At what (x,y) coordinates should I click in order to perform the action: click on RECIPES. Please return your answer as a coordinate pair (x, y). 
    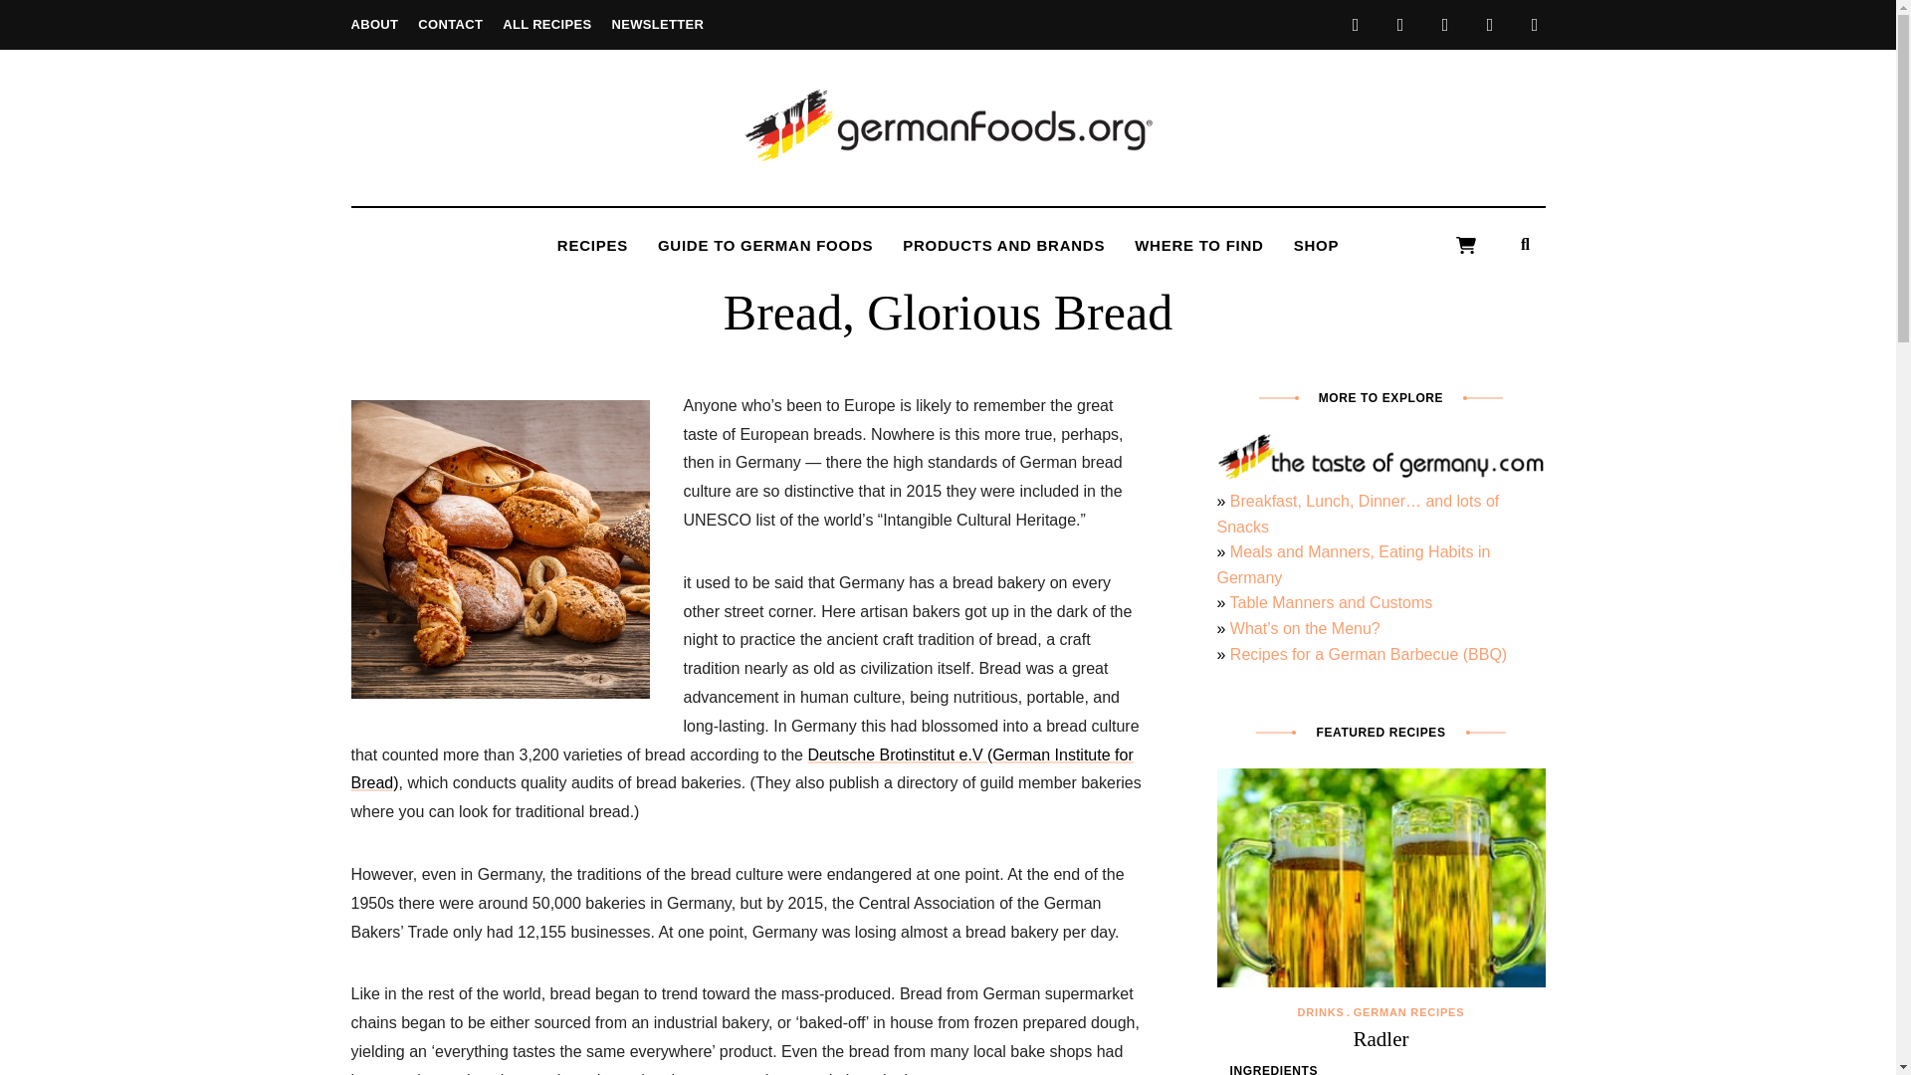
    Looking at the image, I should click on (592, 245).